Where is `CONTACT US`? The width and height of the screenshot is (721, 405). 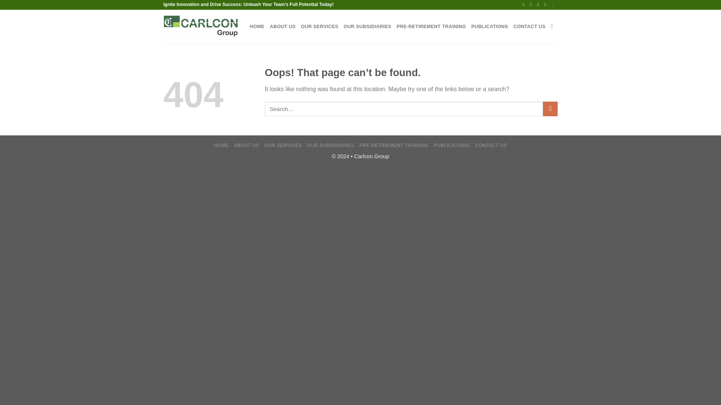
CONTACT US is located at coordinates (529, 26).